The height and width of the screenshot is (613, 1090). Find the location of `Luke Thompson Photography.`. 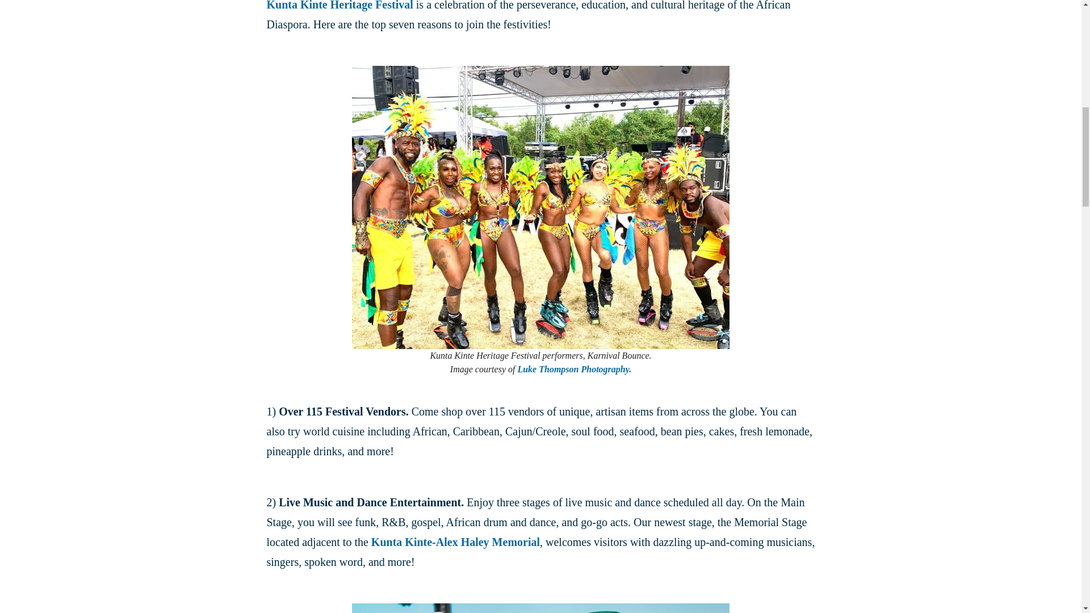

Luke Thompson Photography. is located at coordinates (573, 369).